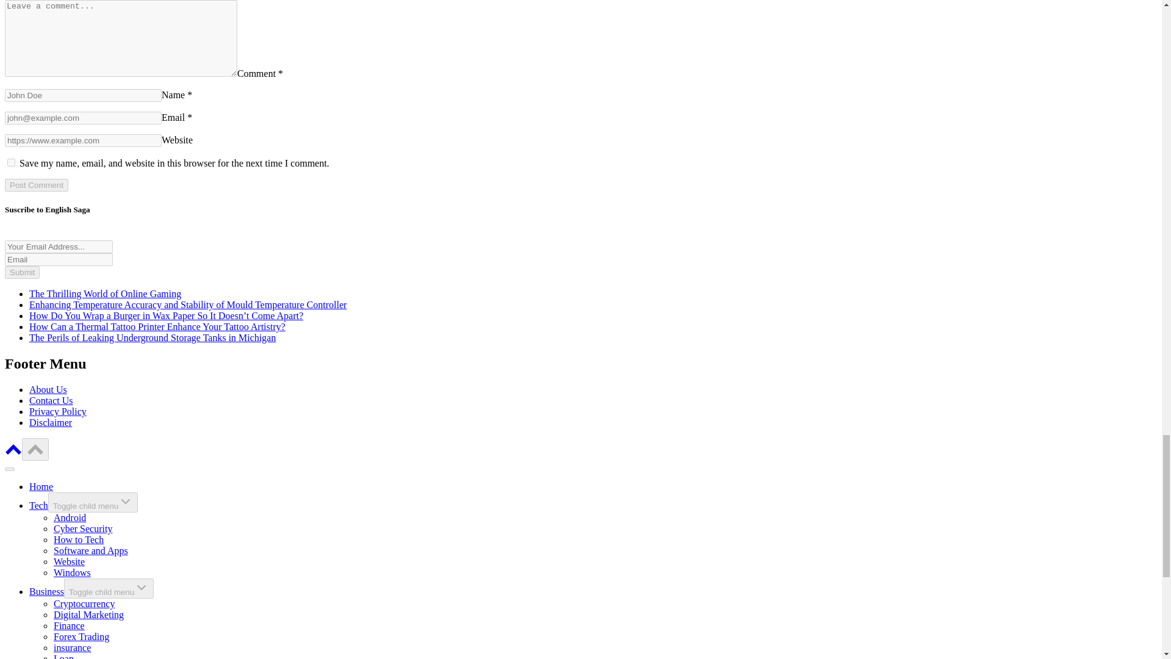 Image resolution: width=1171 pixels, height=659 pixels. Describe the element at coordinates (11, 162) in the screenshot. I see `yes` at that location.